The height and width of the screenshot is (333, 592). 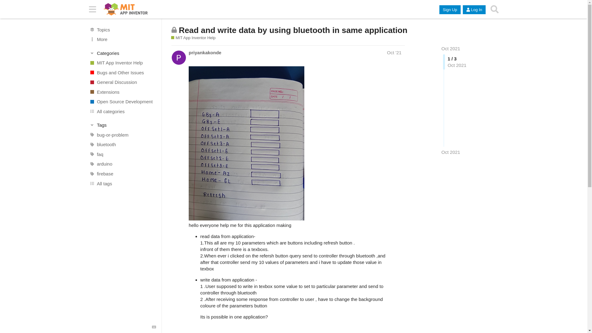 What do you see at coordinates (122, 144) in the screenshot?
I see `bluetooth` at bounding box center [122, 144].